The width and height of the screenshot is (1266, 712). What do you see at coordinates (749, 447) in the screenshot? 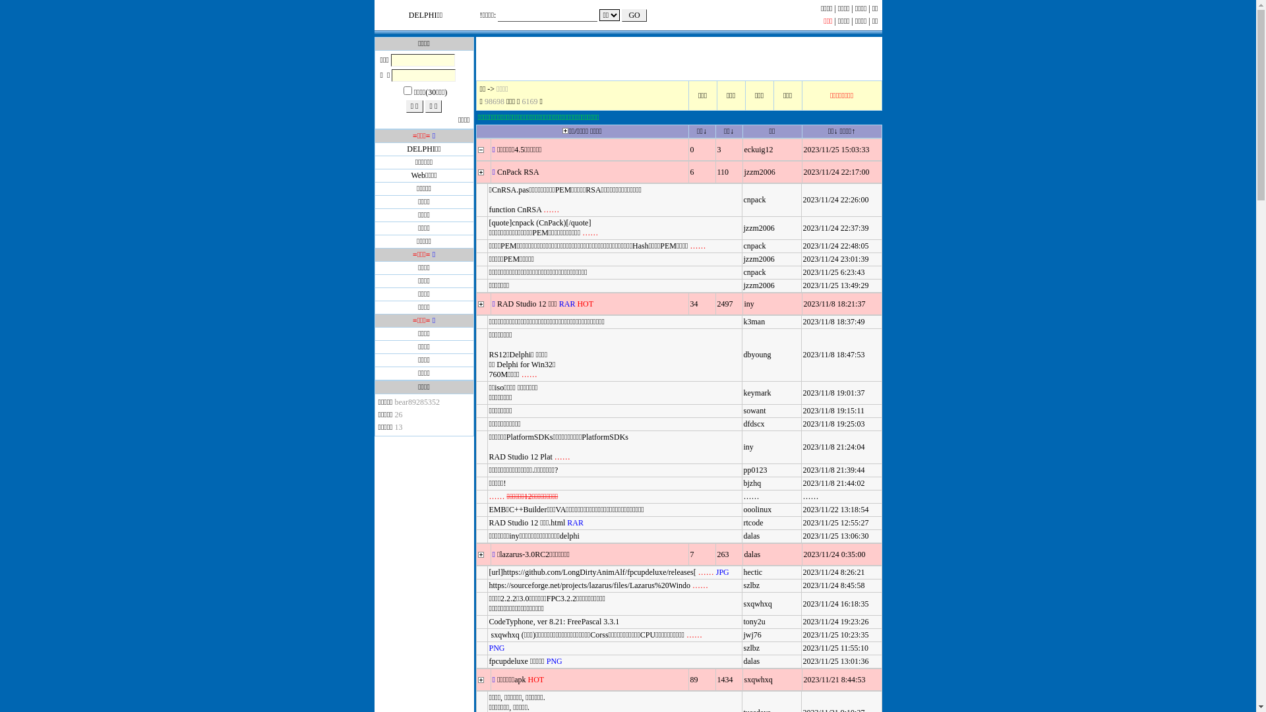
I see `iny` at bounding box center [749, 447].